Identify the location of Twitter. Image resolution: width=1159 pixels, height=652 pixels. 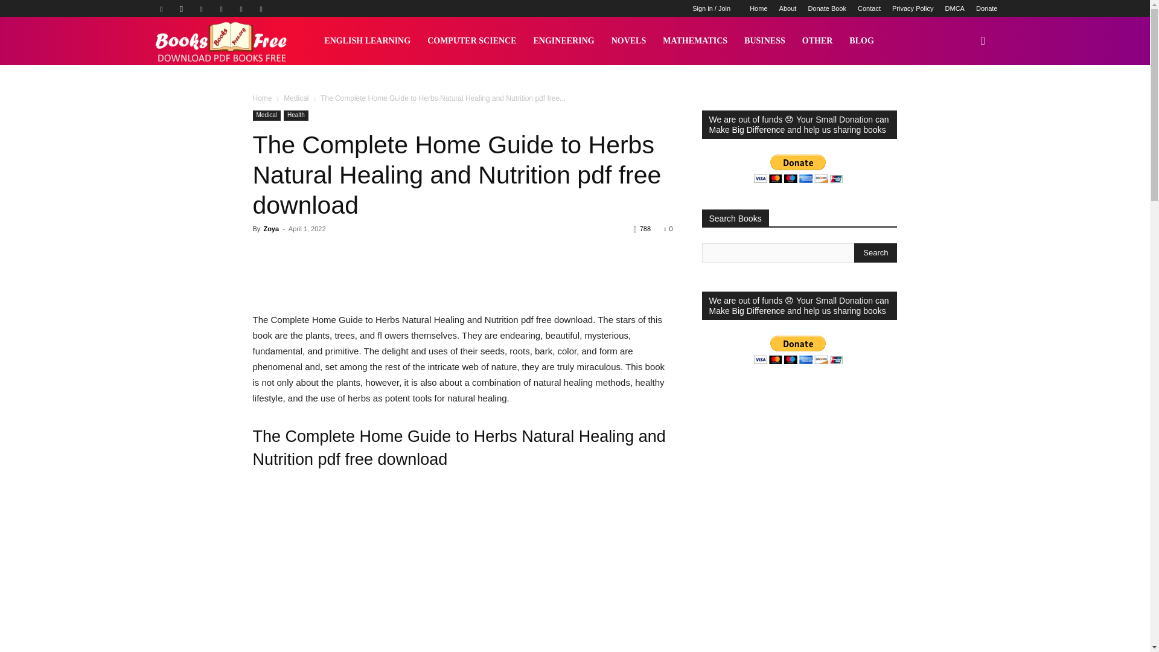
(241, 8).